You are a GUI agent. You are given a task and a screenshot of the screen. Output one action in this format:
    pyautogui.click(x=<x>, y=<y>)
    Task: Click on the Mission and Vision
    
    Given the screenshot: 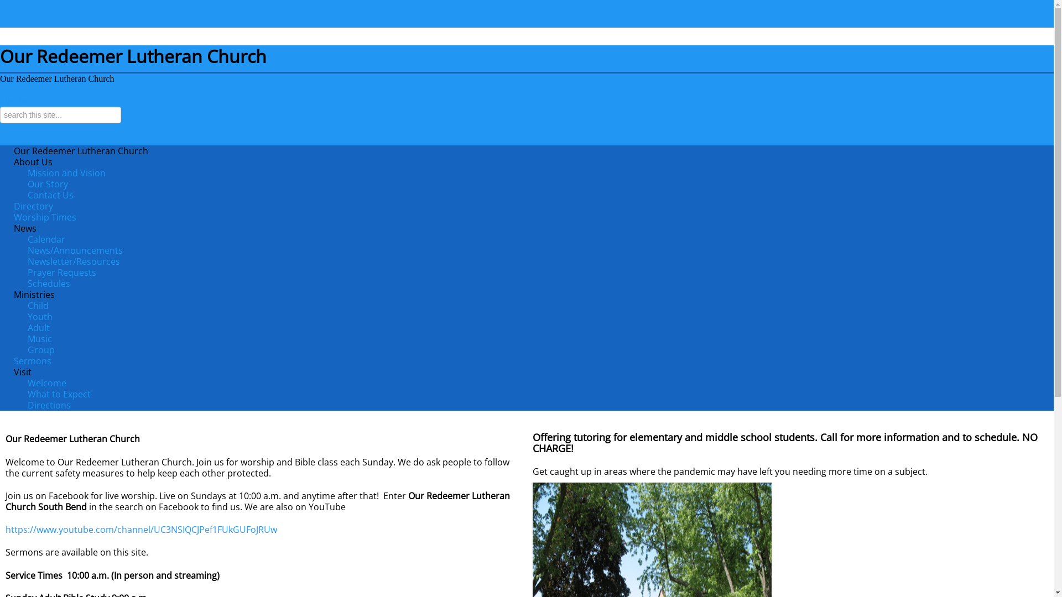 What is the action you would take?
    pyautogui.click(x=66, y=173)
    